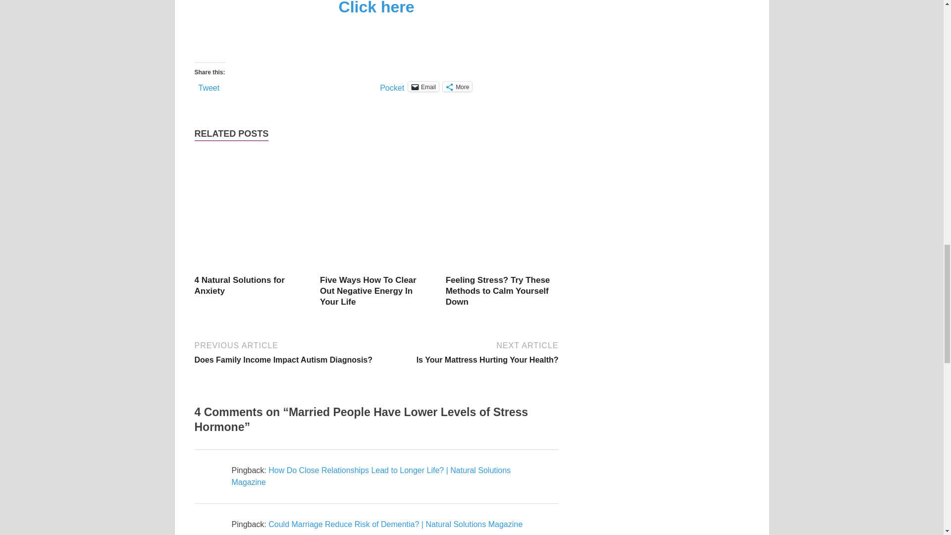  What do you see at coordinates (423, 86) in the screenshot?
I see `Email` at bounding box center [423, 86].